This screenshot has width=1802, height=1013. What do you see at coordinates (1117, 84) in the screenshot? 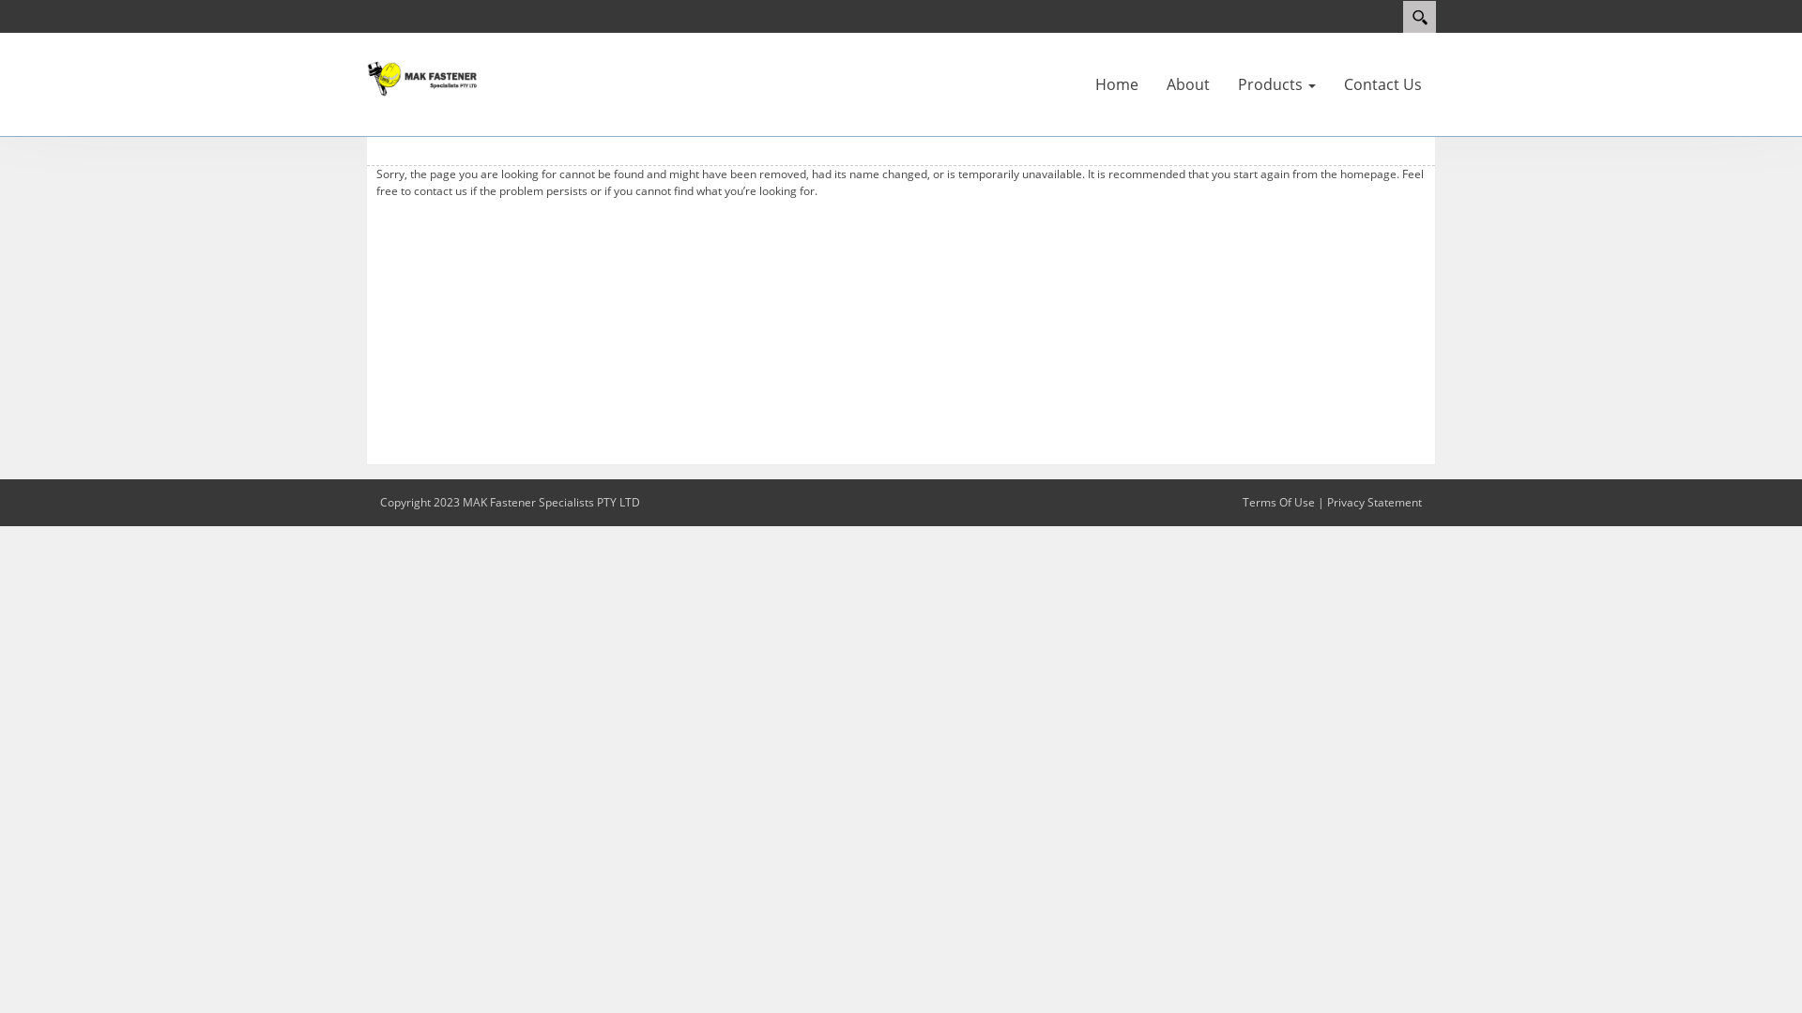
I see `Home` at bounding box center [1117, 84].